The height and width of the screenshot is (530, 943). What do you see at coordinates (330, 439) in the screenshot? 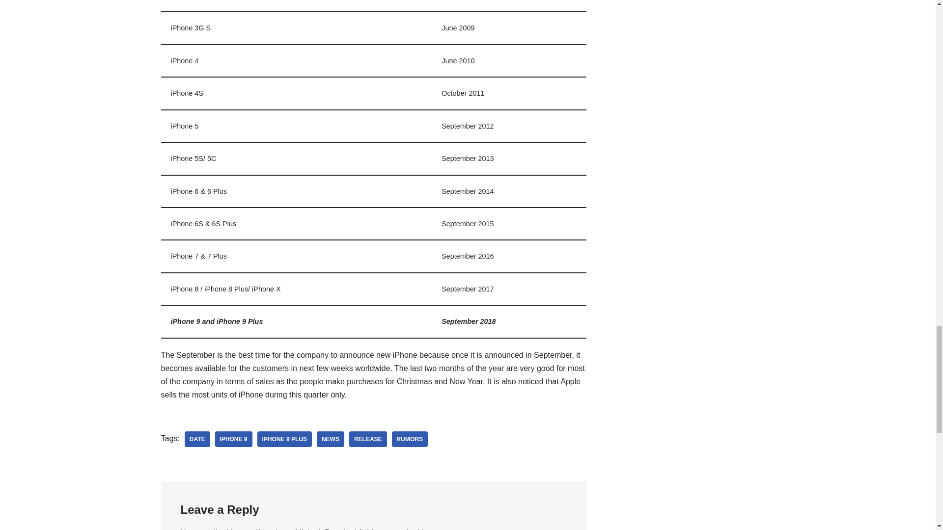
I see `news` at bounding box center [330, 439].